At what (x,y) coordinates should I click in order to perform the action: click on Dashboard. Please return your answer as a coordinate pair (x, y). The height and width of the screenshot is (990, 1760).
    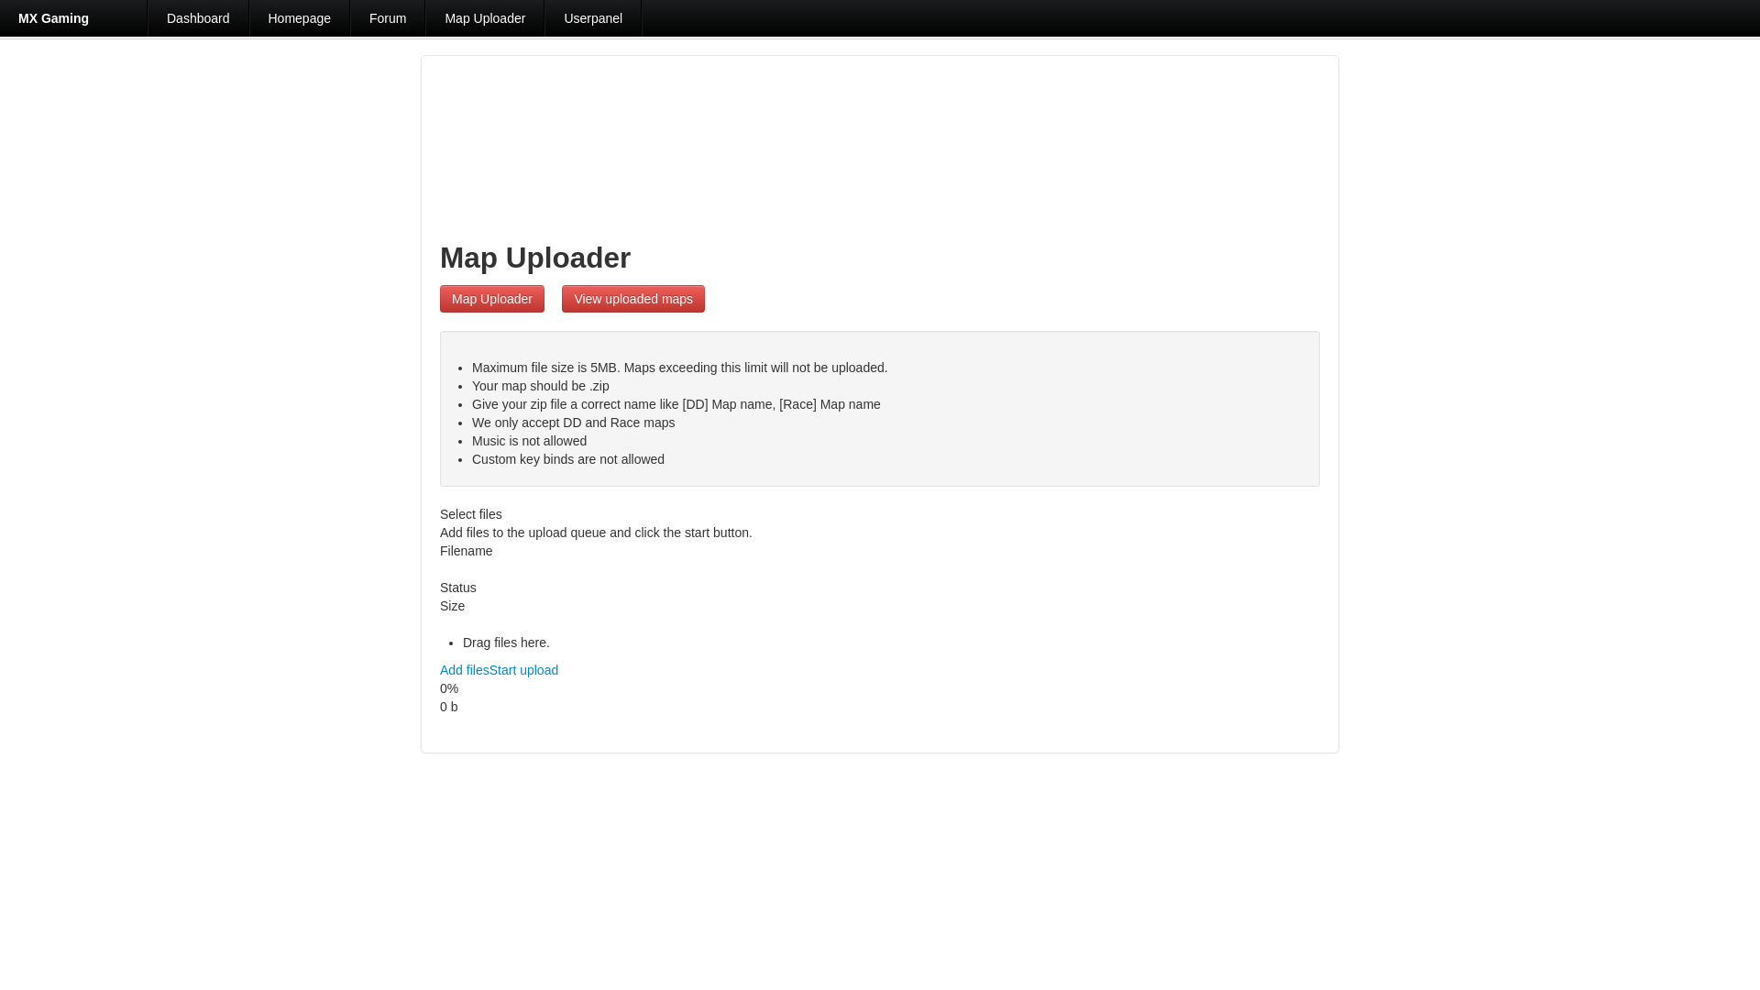
    Looking at the image, I should click on (198, 18).